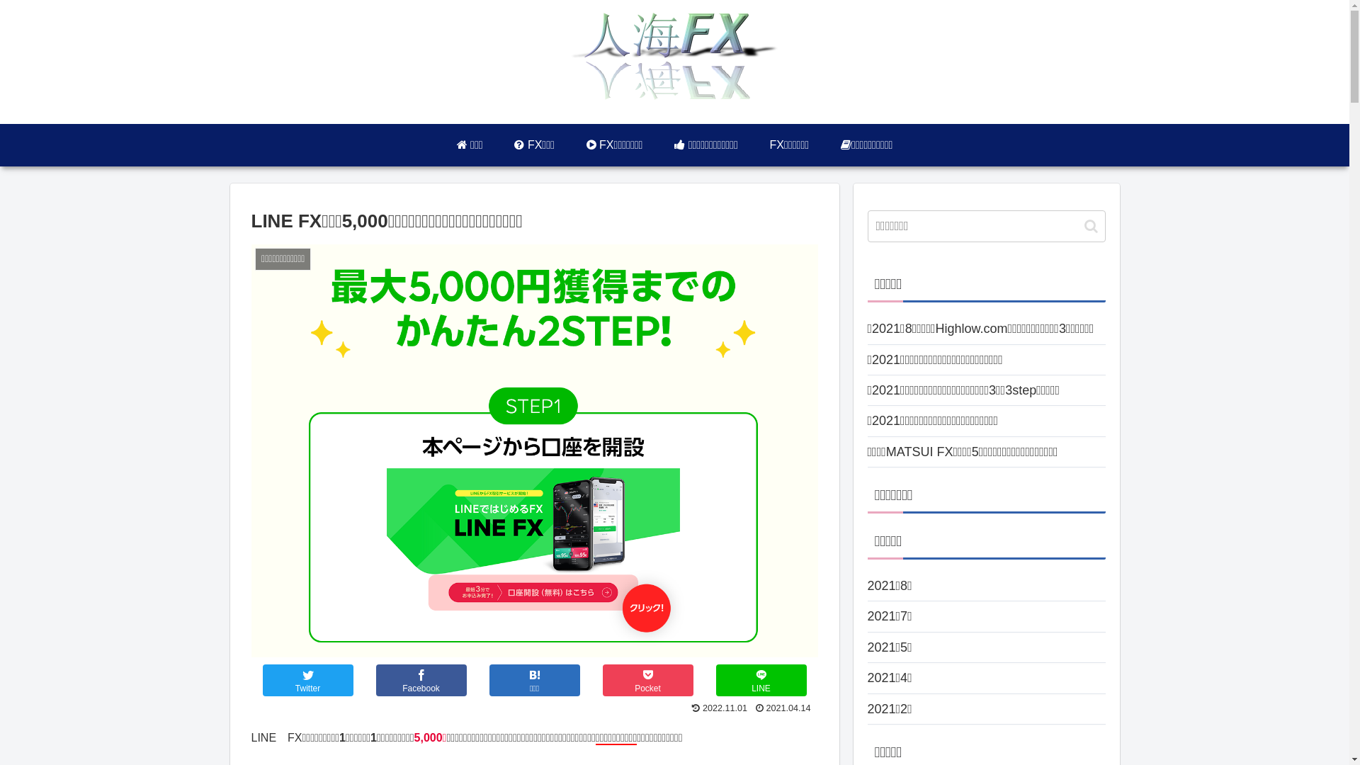  I want to click on Twitter, so click(307, 680).